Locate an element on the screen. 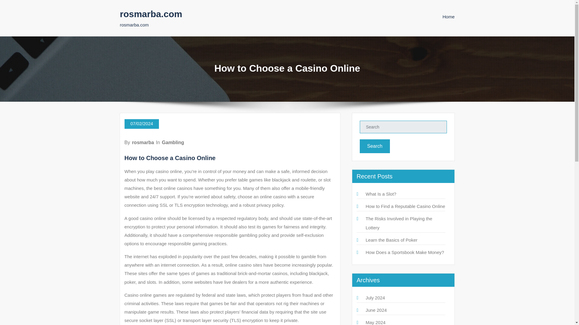 The width and height of the screenshot is (579, 325). Learn the Basics of Poker is located at coordinates (391, 240).